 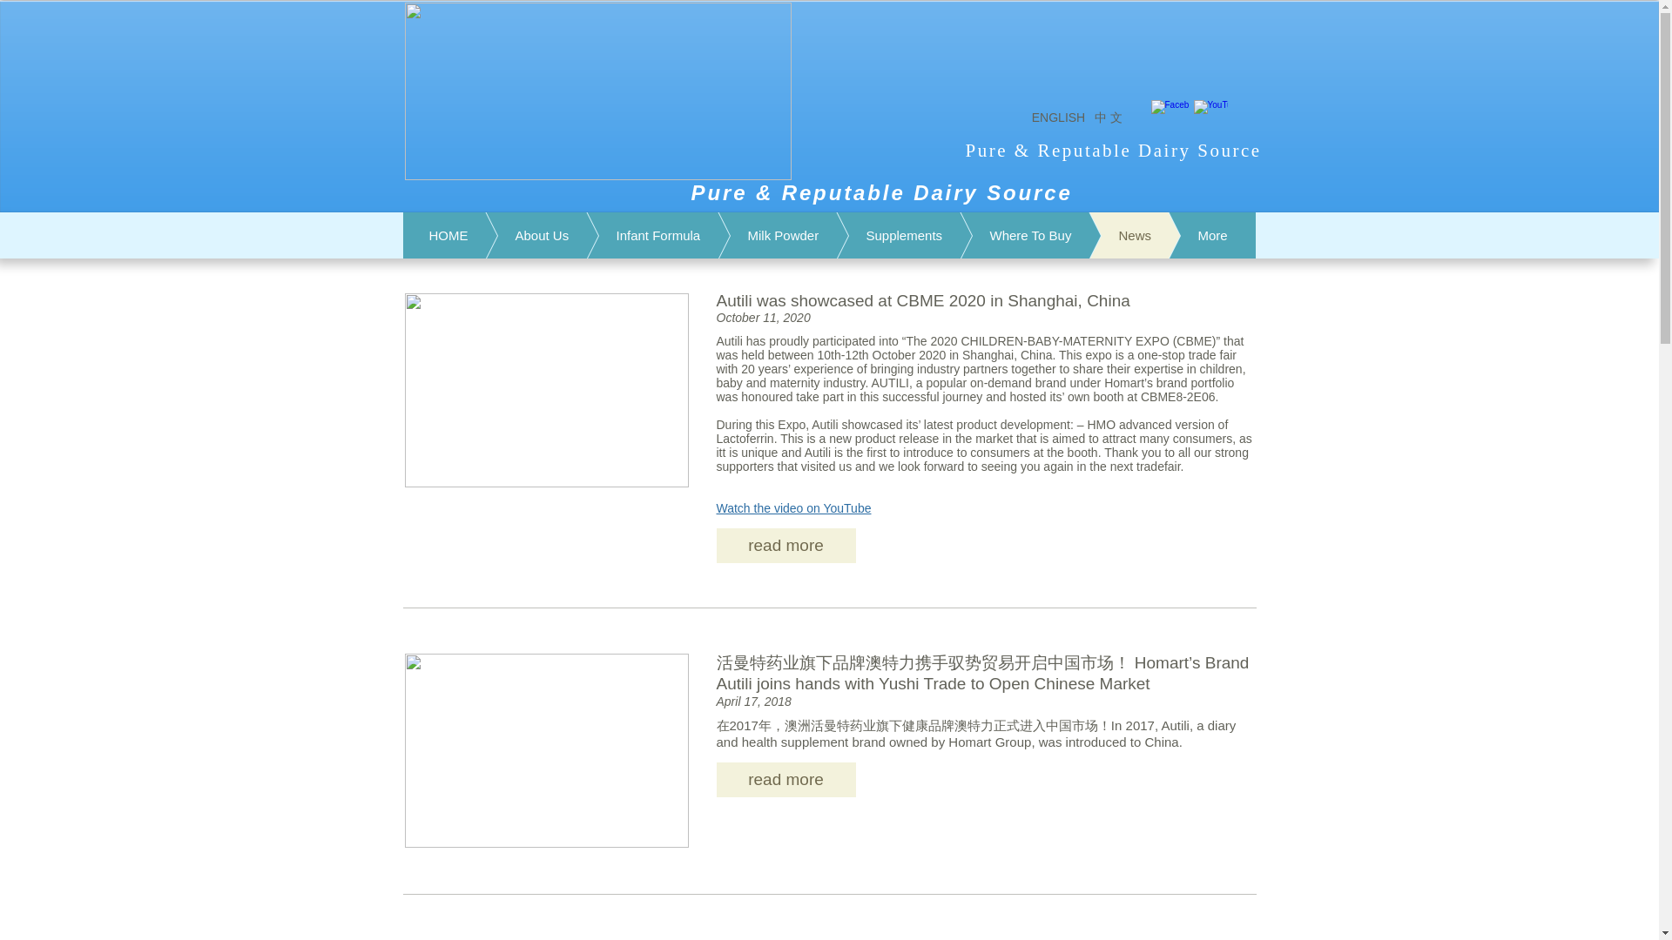 I want to click on Infant Formula, so click(x=634, y=235).